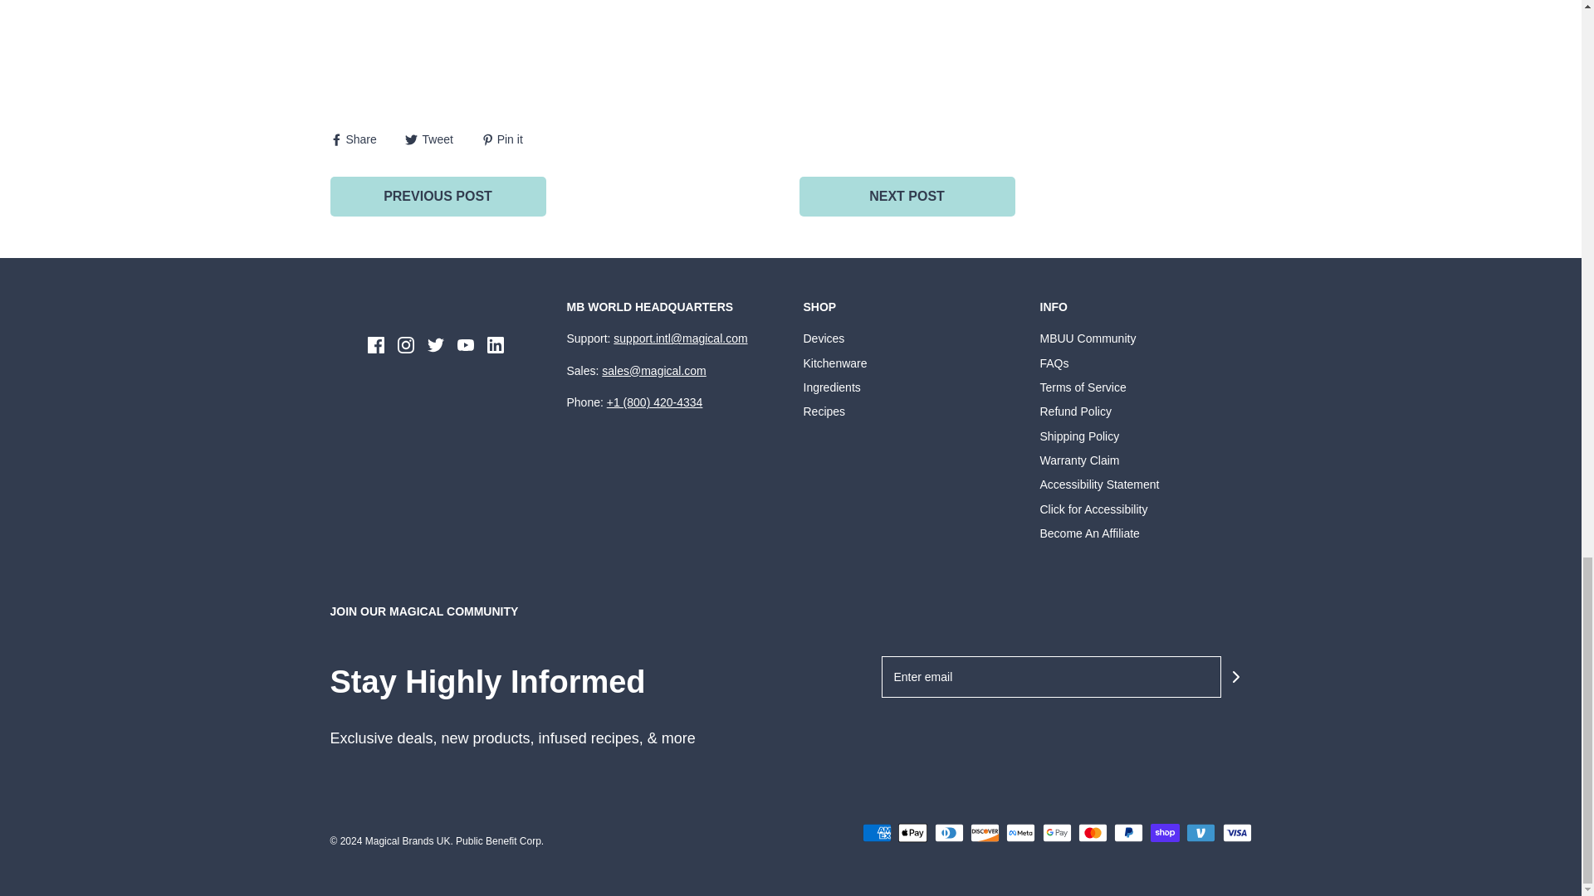 This screenshot has height=896, width=1594. What do you see at coordinates (654, 370) in the screenshot?
I see `Sales Support` at bounding box center [654, 370].